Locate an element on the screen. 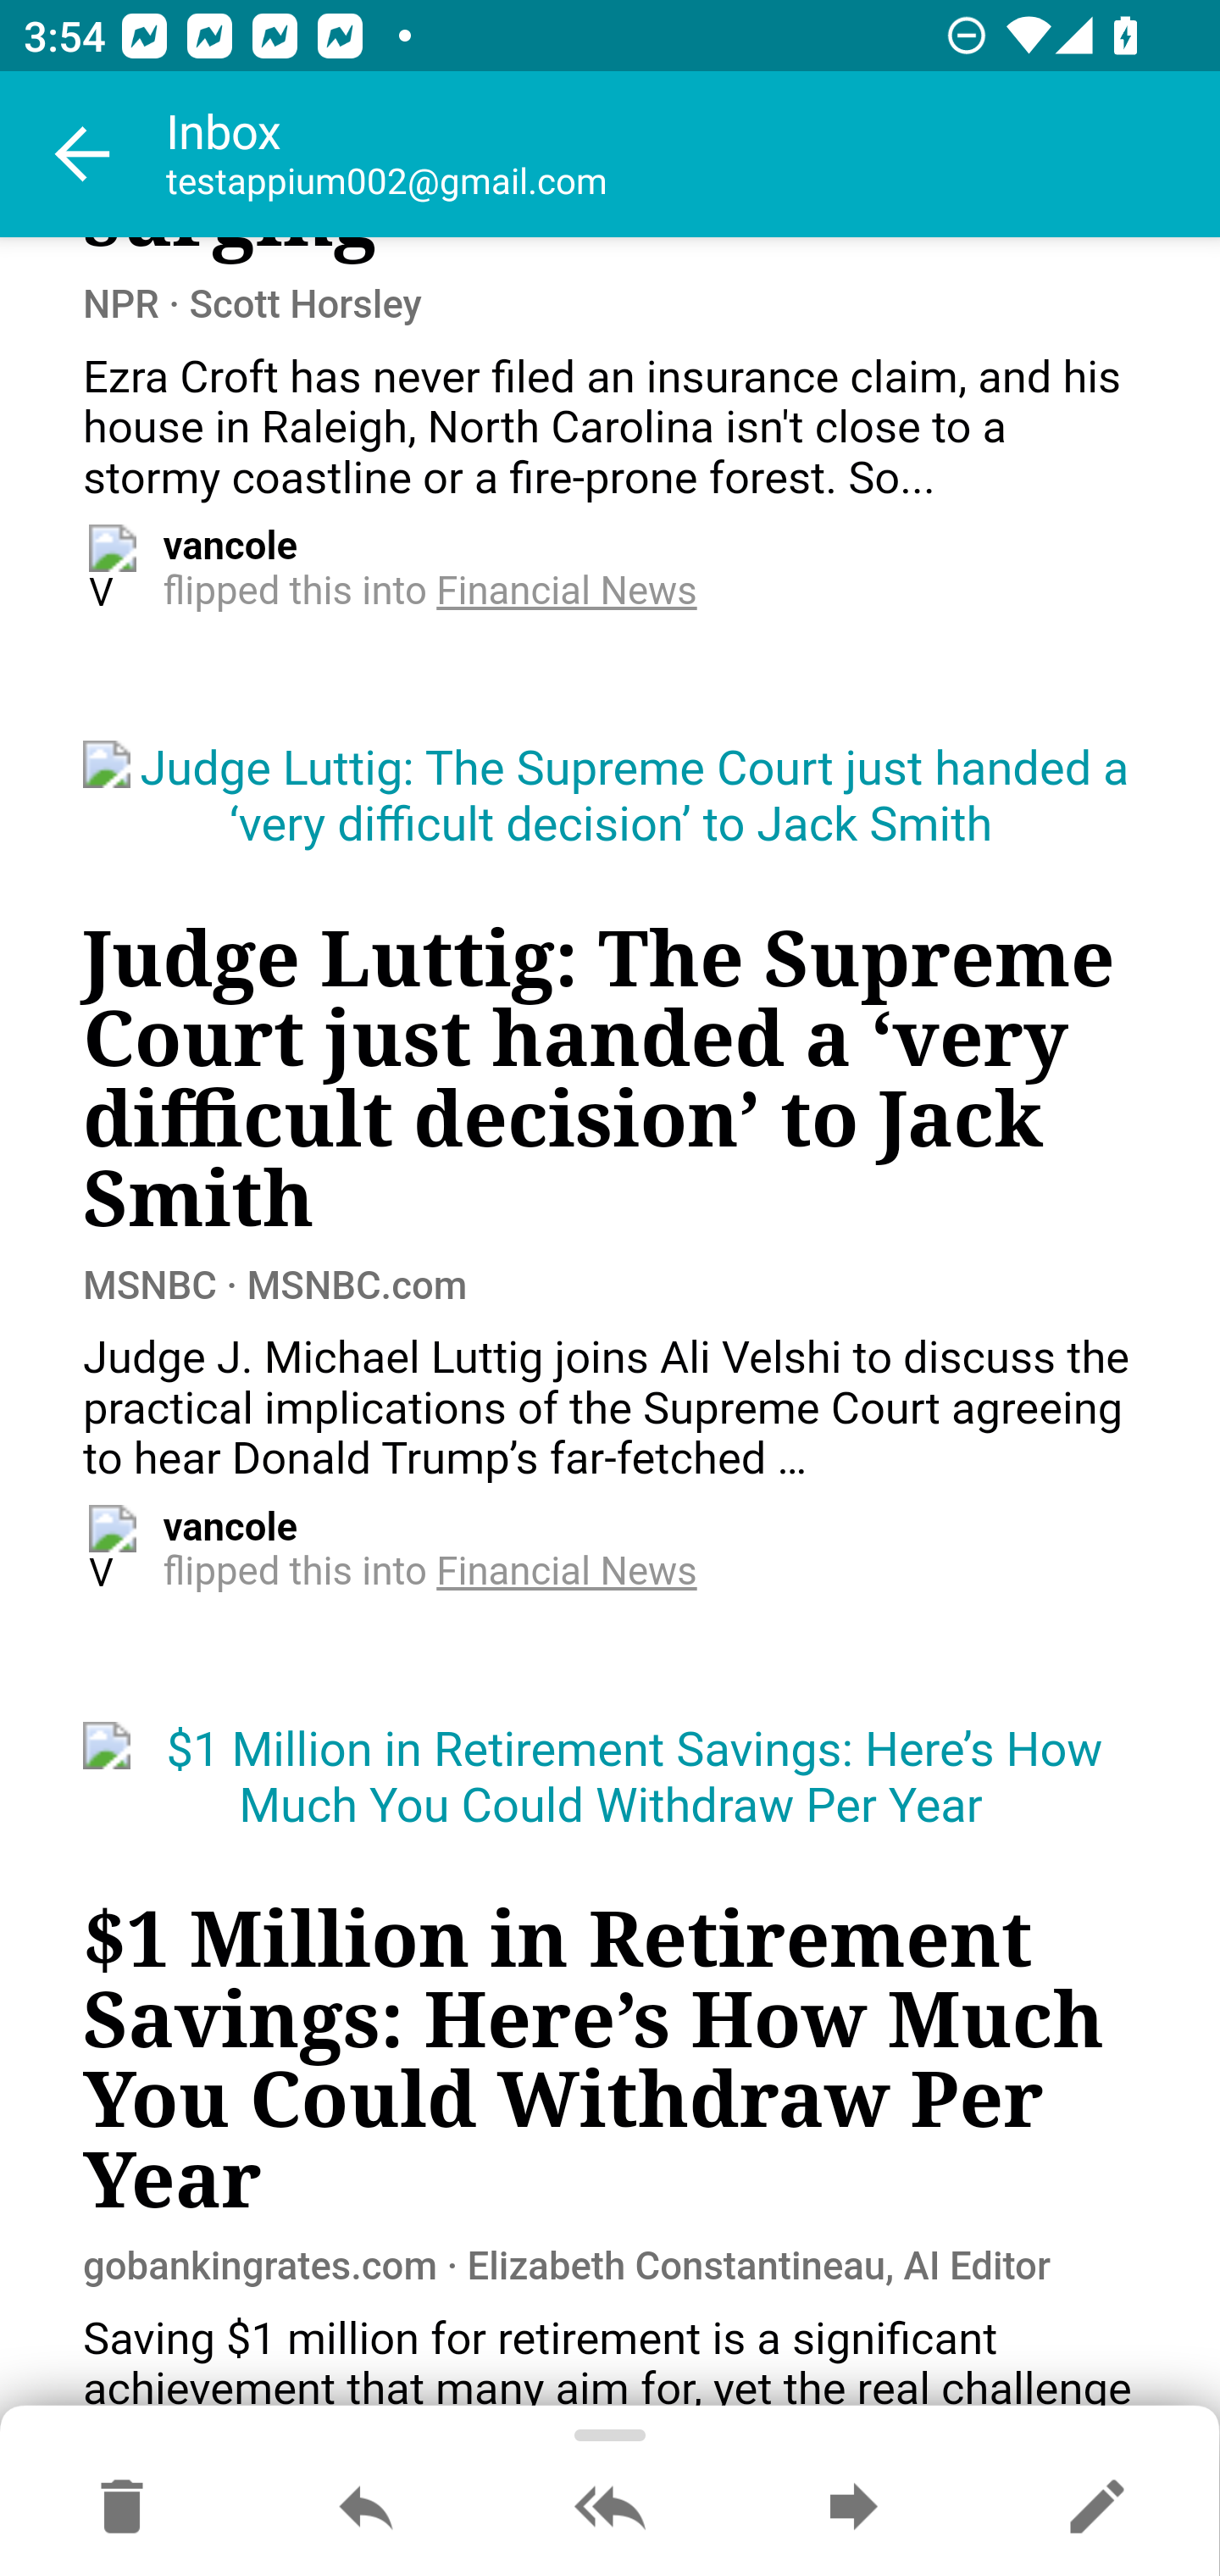  Forward is located at coordinates (853, 2508).